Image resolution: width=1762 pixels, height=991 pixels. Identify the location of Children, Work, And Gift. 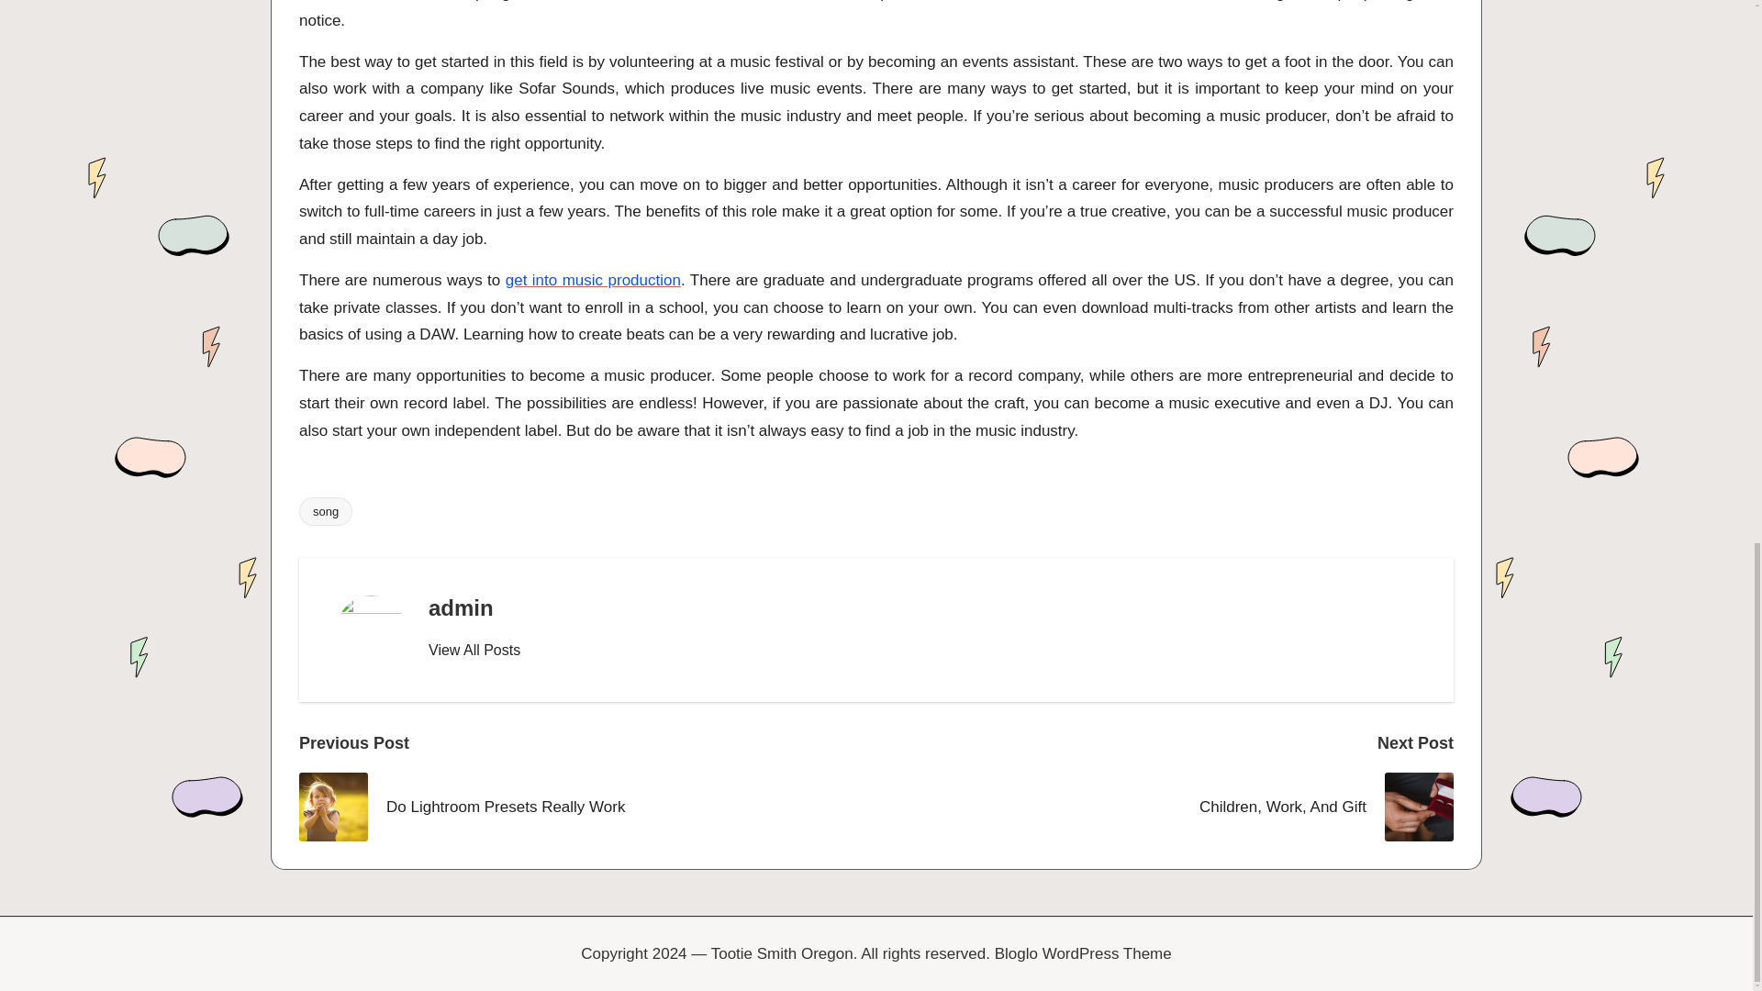
(1165, 807).